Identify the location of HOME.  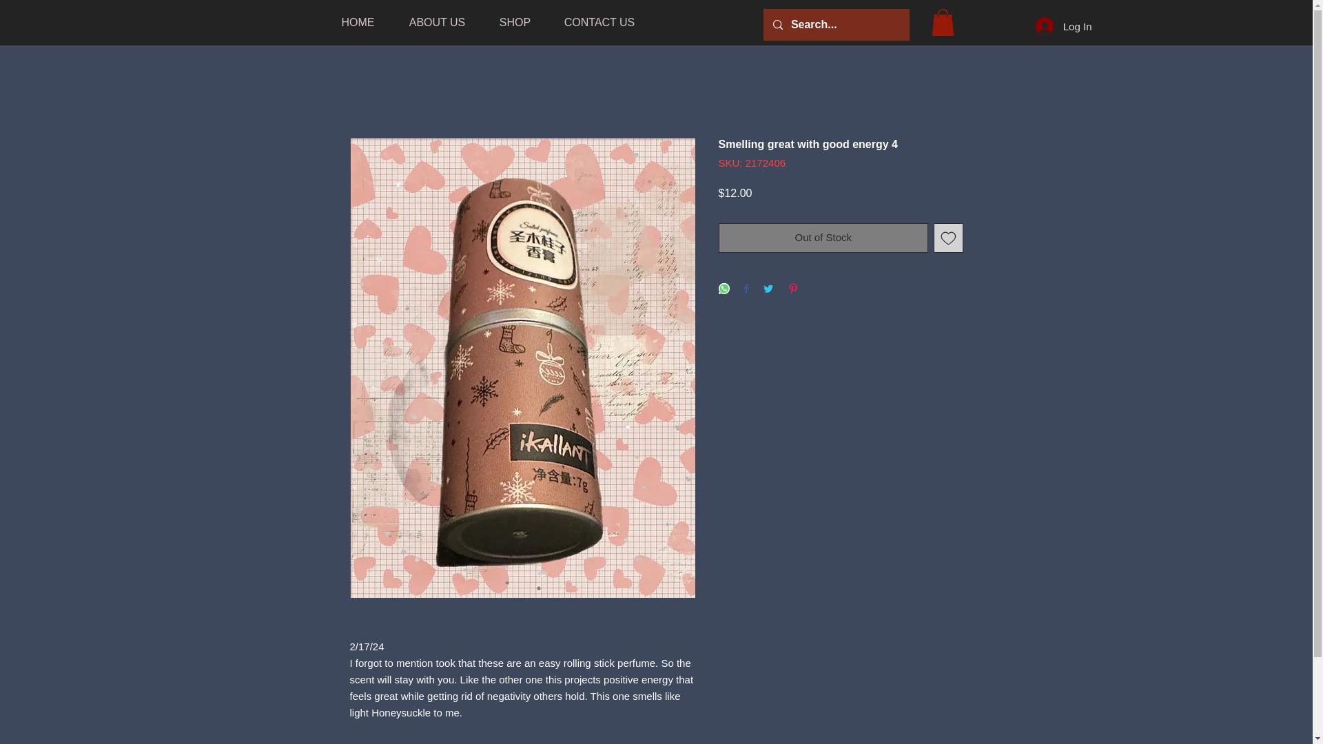
(358, 22).